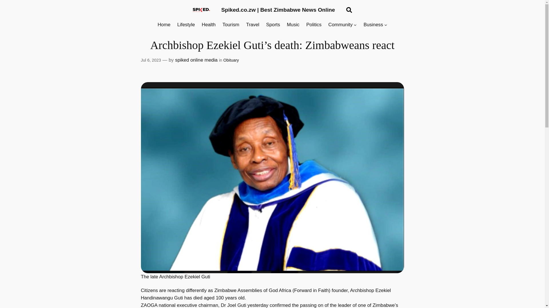 Image resolution: width=549 pixels, height=308 pixels. What do you see at coordinates (273, 25) in the screenshot?
I see `Sports` at bounding box center [273, 25].